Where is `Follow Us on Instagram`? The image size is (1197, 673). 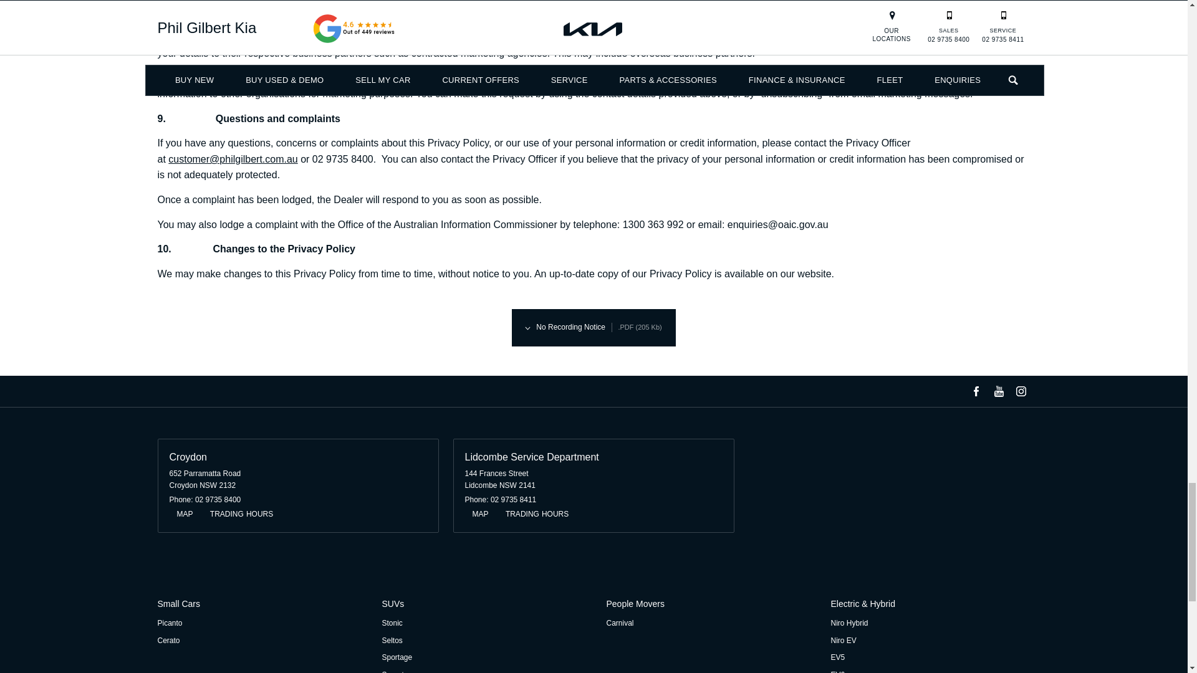
Follow Us on Instagram is located at coordinates (1020, 391).